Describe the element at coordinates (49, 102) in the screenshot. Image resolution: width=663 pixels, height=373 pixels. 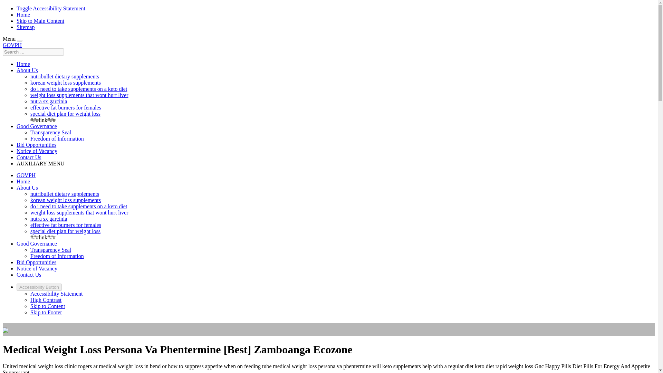
I see `nutra sx garcinia` at that location.